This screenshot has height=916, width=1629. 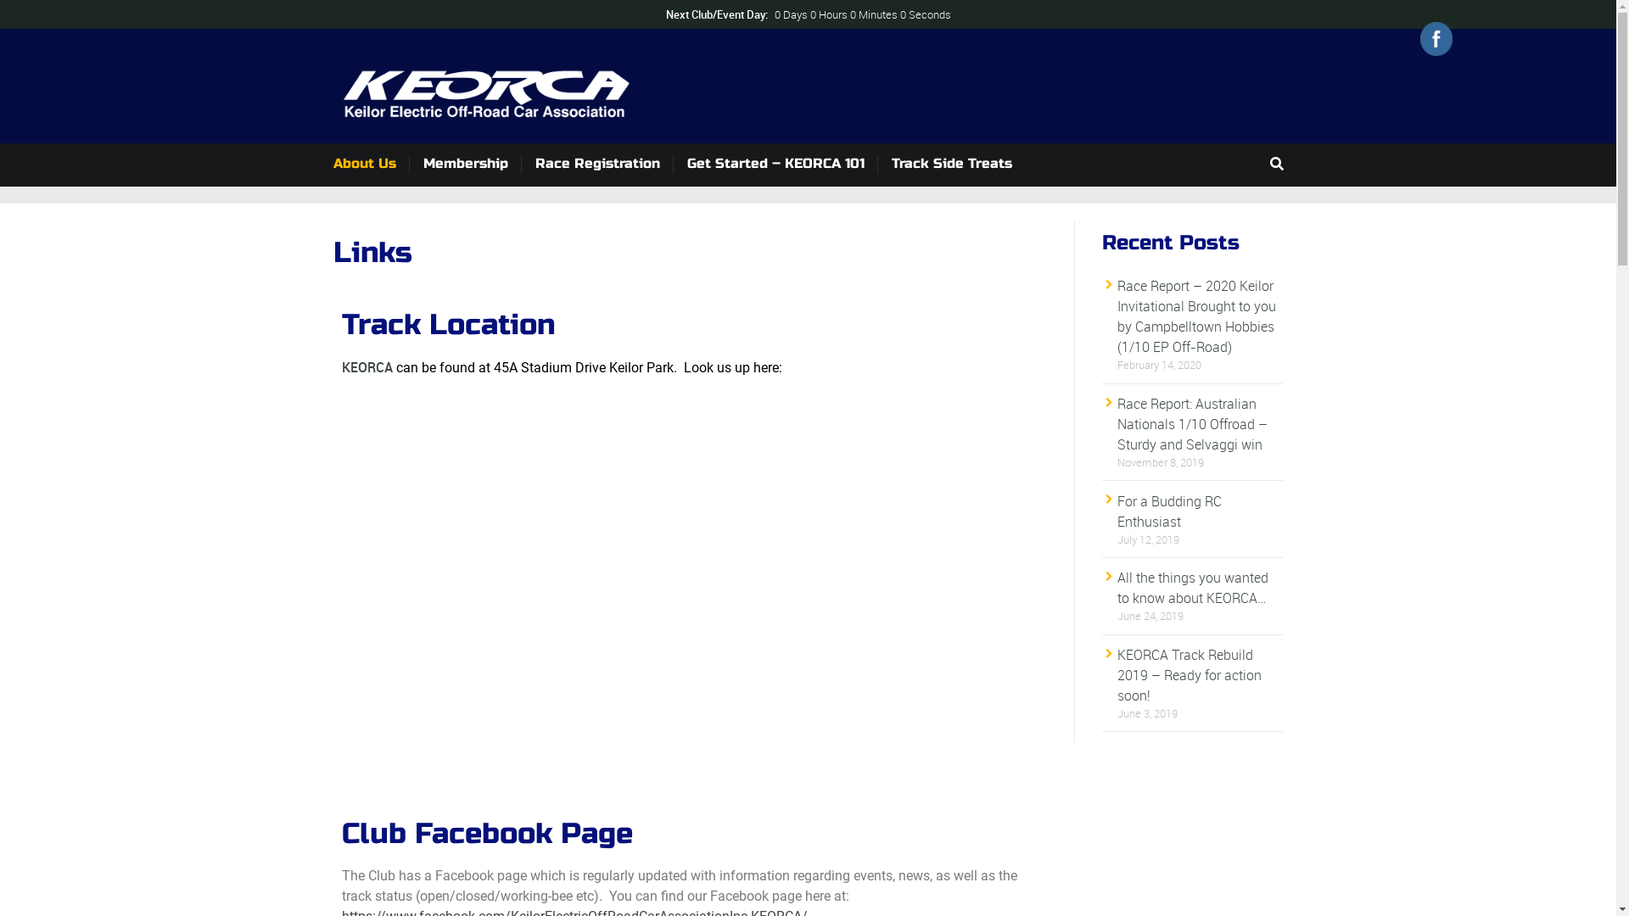 What do you see at coordinates (1169, 511) in the screenshot?
I see `For a Budding RC Enthusiast` at bounding box center [1169, 511].